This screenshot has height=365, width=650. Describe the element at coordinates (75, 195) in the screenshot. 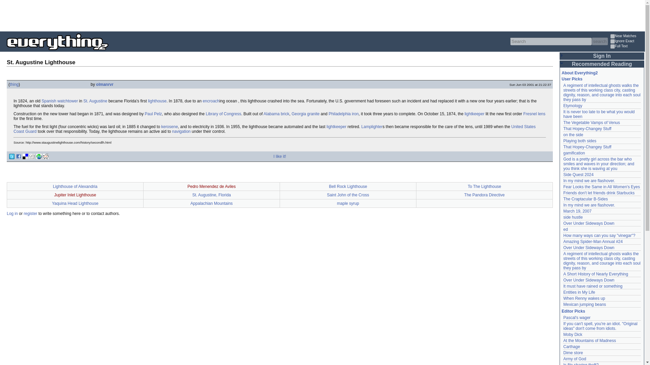

I see `Jupiter Inlet Lighthouse` at that location.